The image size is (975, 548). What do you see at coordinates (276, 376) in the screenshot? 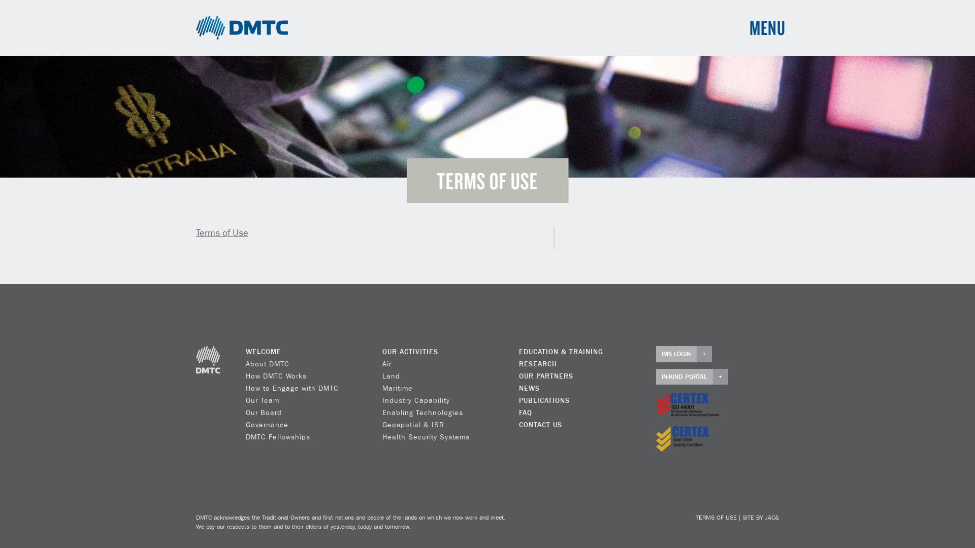
I see `How DMTC Works` at bounding box center [276, 376].